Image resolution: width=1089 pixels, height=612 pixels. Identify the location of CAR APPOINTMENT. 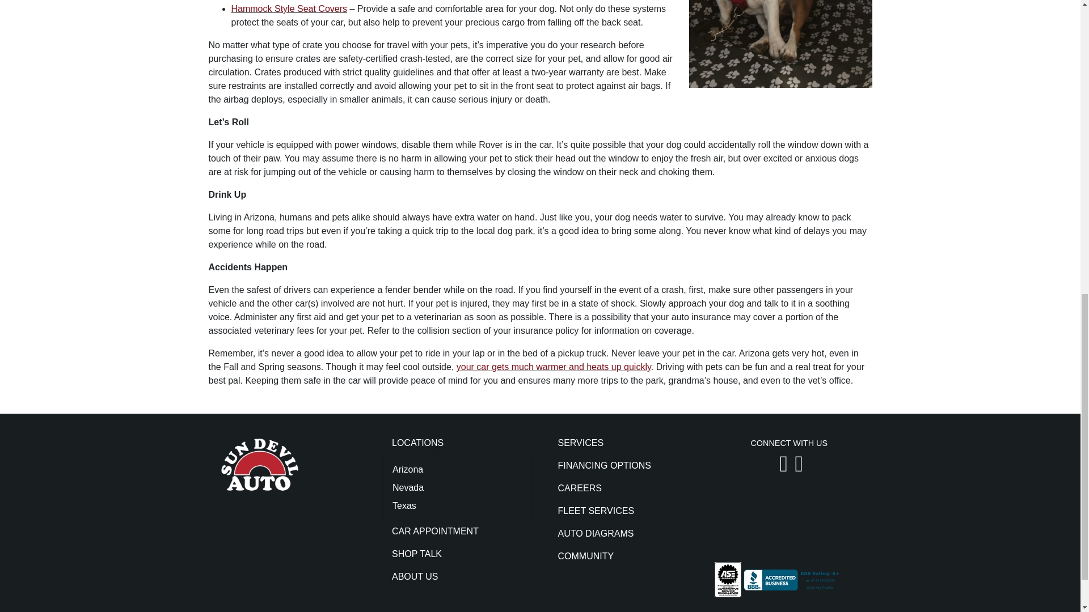
(457, 532).